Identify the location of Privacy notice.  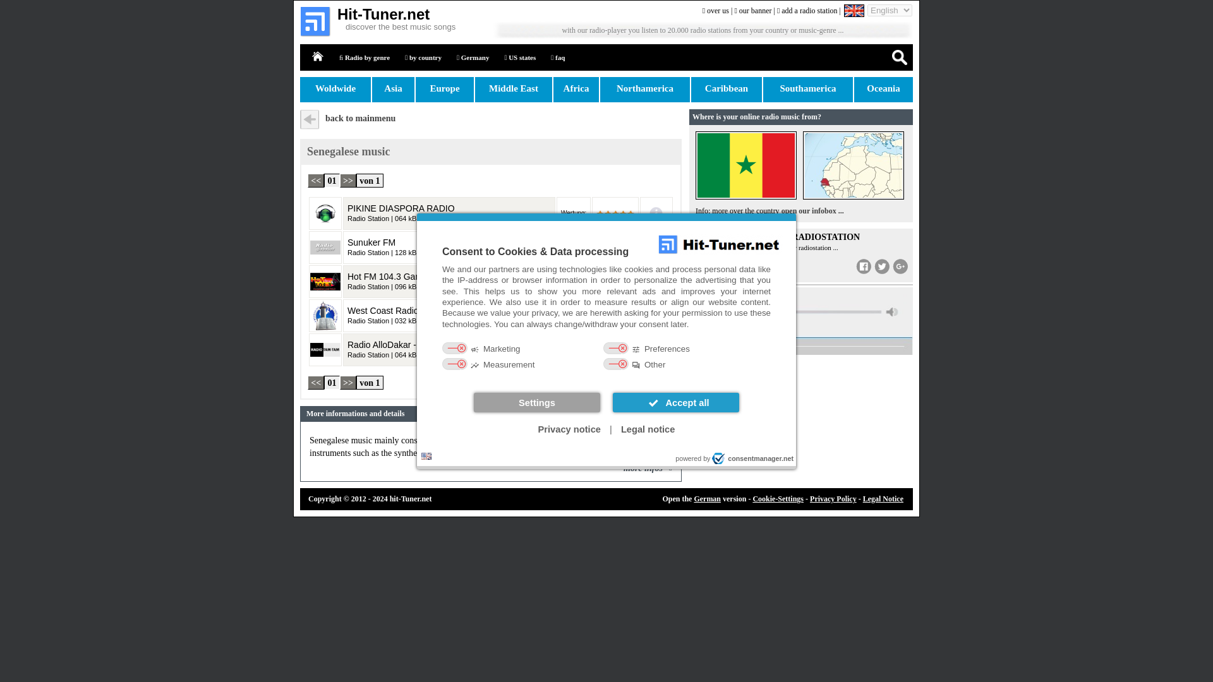
(570, 429).